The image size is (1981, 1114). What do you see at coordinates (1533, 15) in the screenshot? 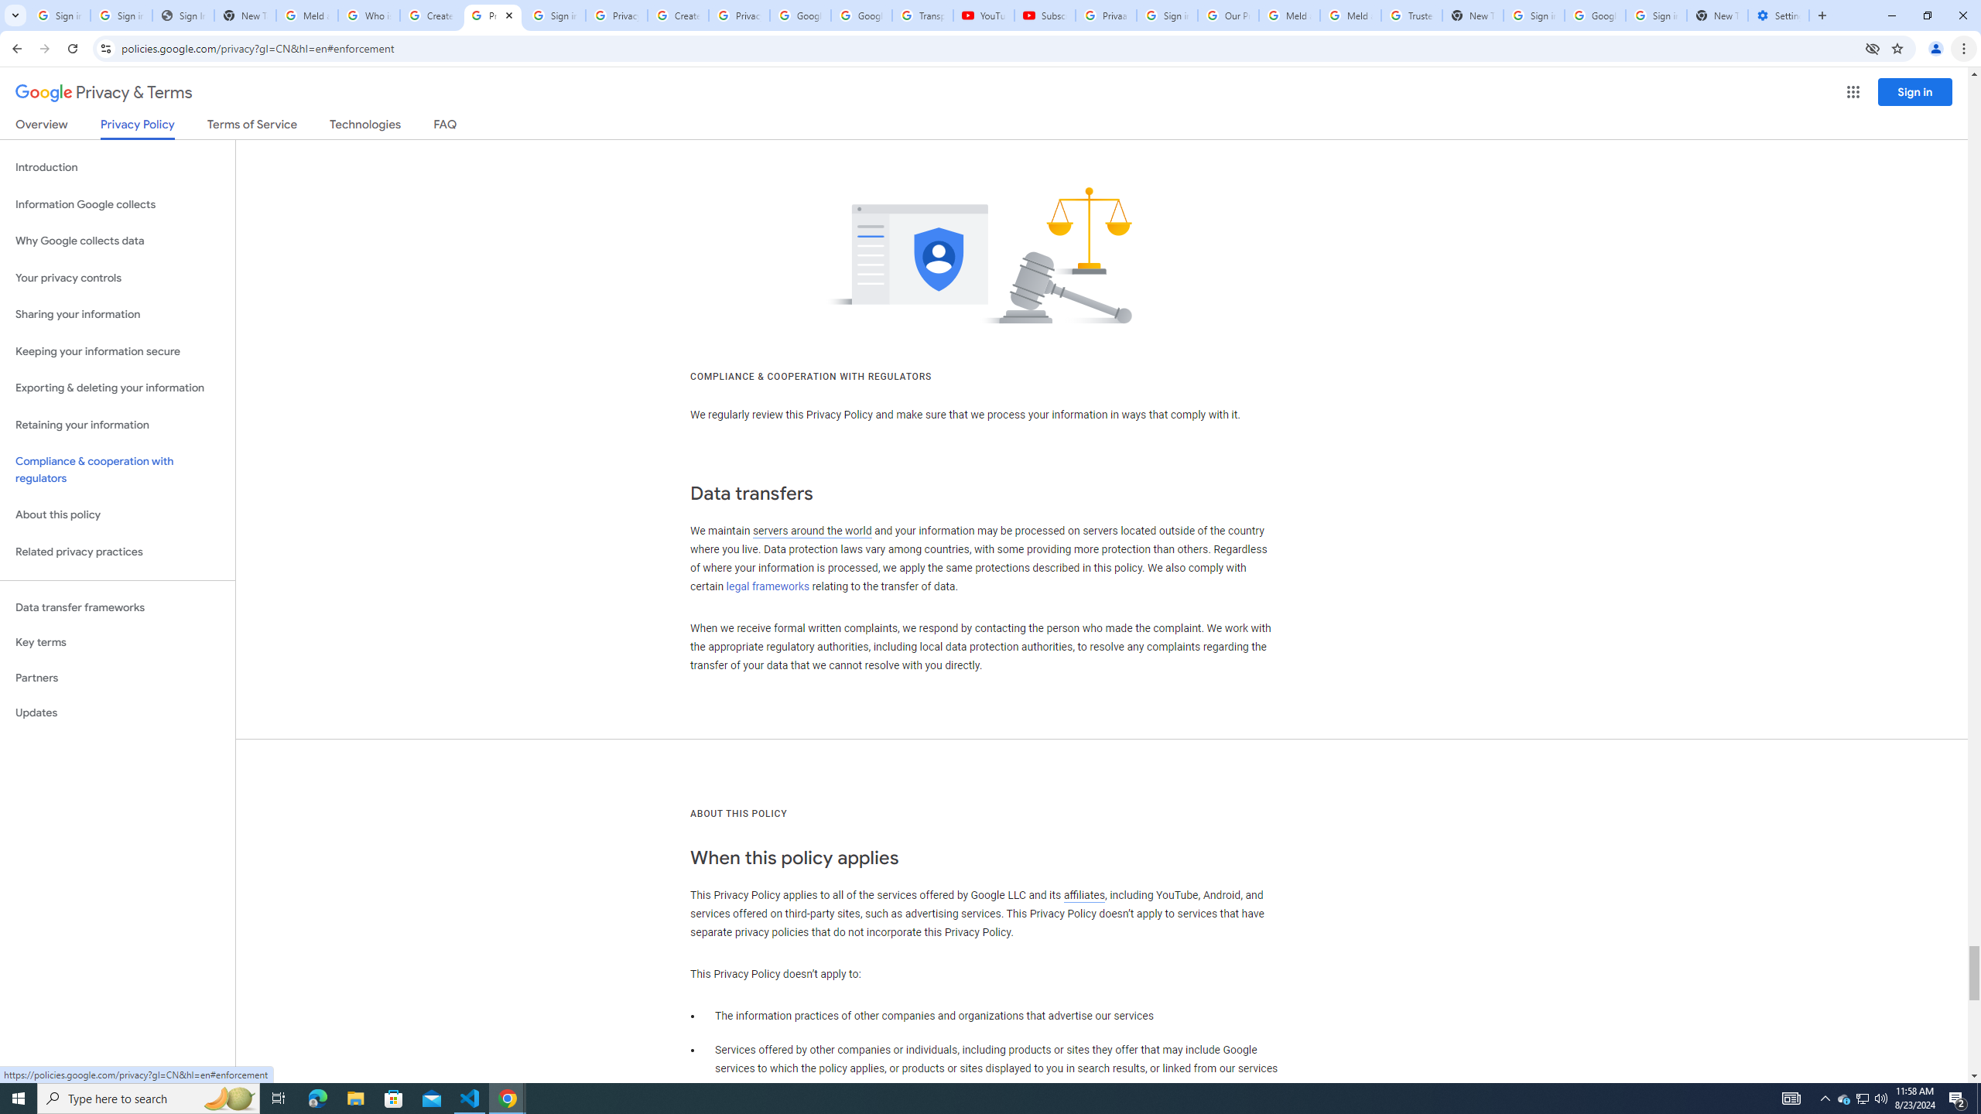
I see `Sign in - Google Accounts` at bounding box center [1533, 15].